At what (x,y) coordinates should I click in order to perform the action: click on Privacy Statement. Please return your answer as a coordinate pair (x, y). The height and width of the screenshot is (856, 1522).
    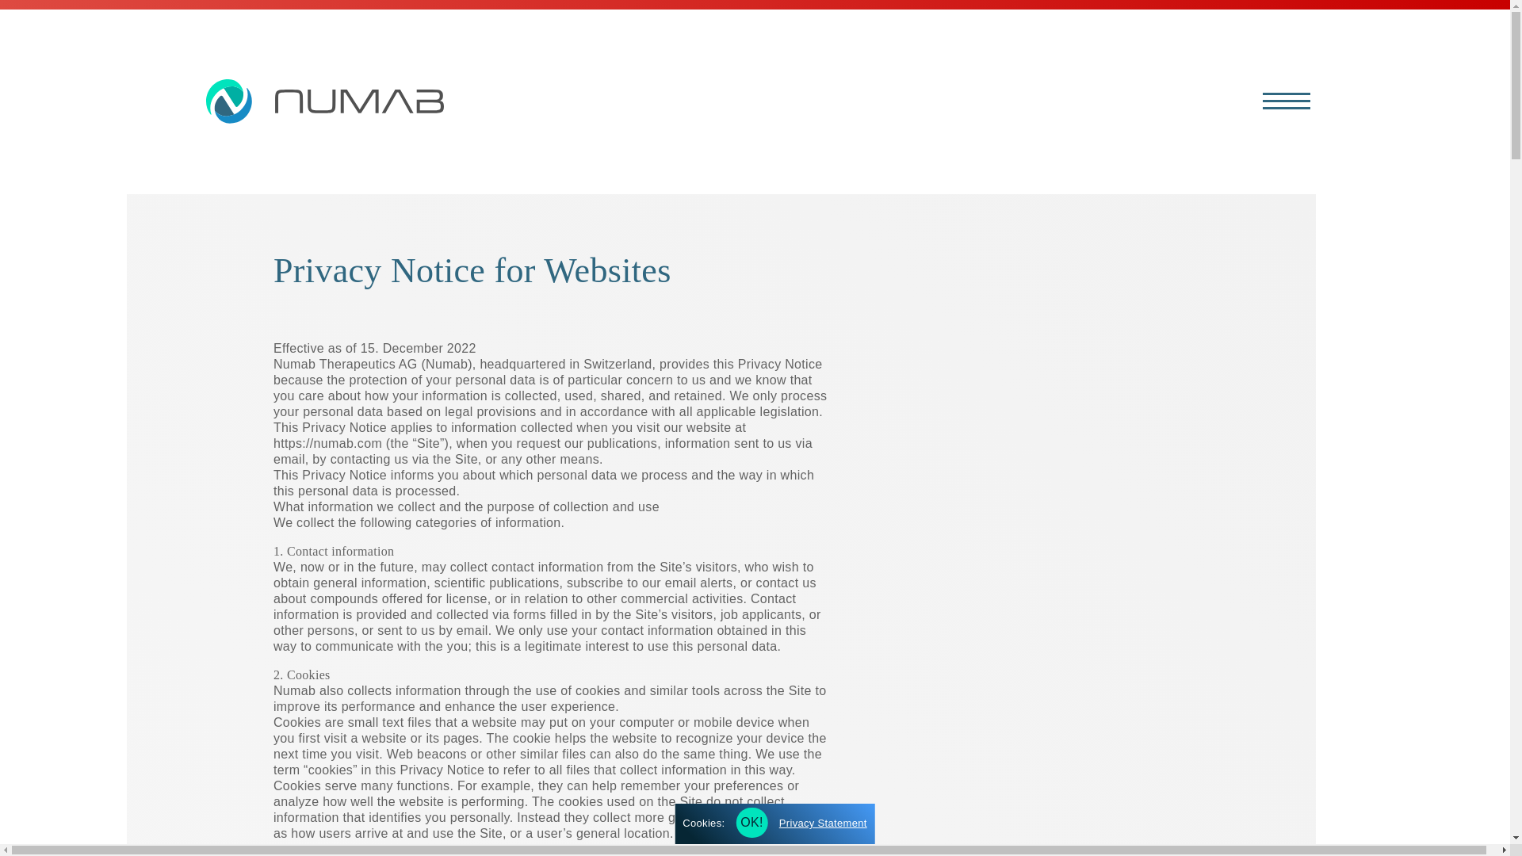
    Looking at the image, I should click on (915, 588).